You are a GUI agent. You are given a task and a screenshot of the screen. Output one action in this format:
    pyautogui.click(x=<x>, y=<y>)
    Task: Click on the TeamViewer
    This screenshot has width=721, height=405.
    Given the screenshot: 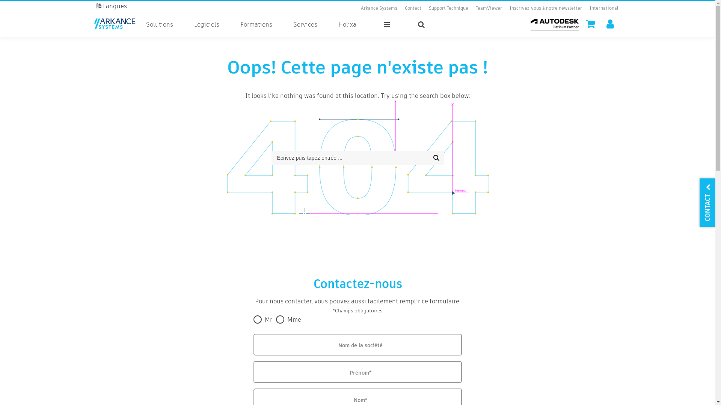 What is the action you would take?
    pyautogui.click(x=489, y=8)
    